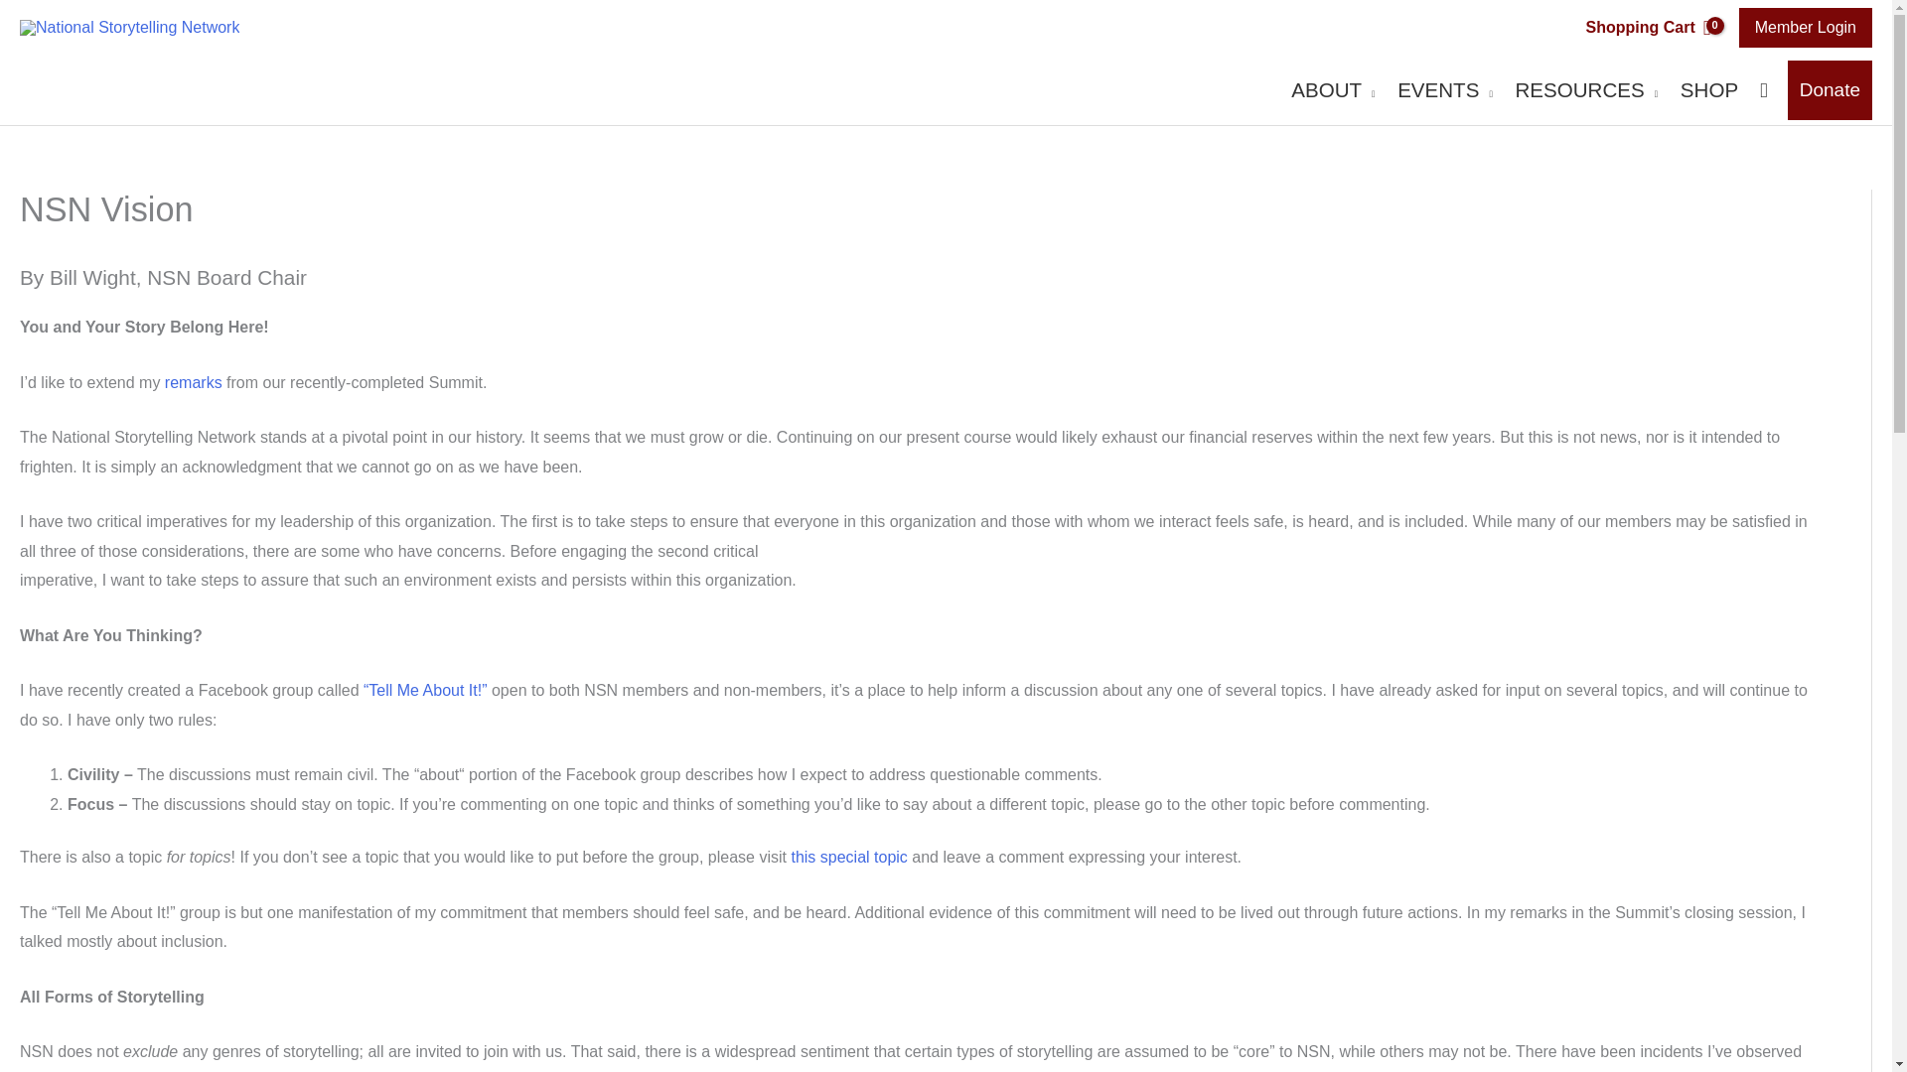  Describe the element at coordinates (1324, 90) in the screenshot. I see `ABOUT` at that location.